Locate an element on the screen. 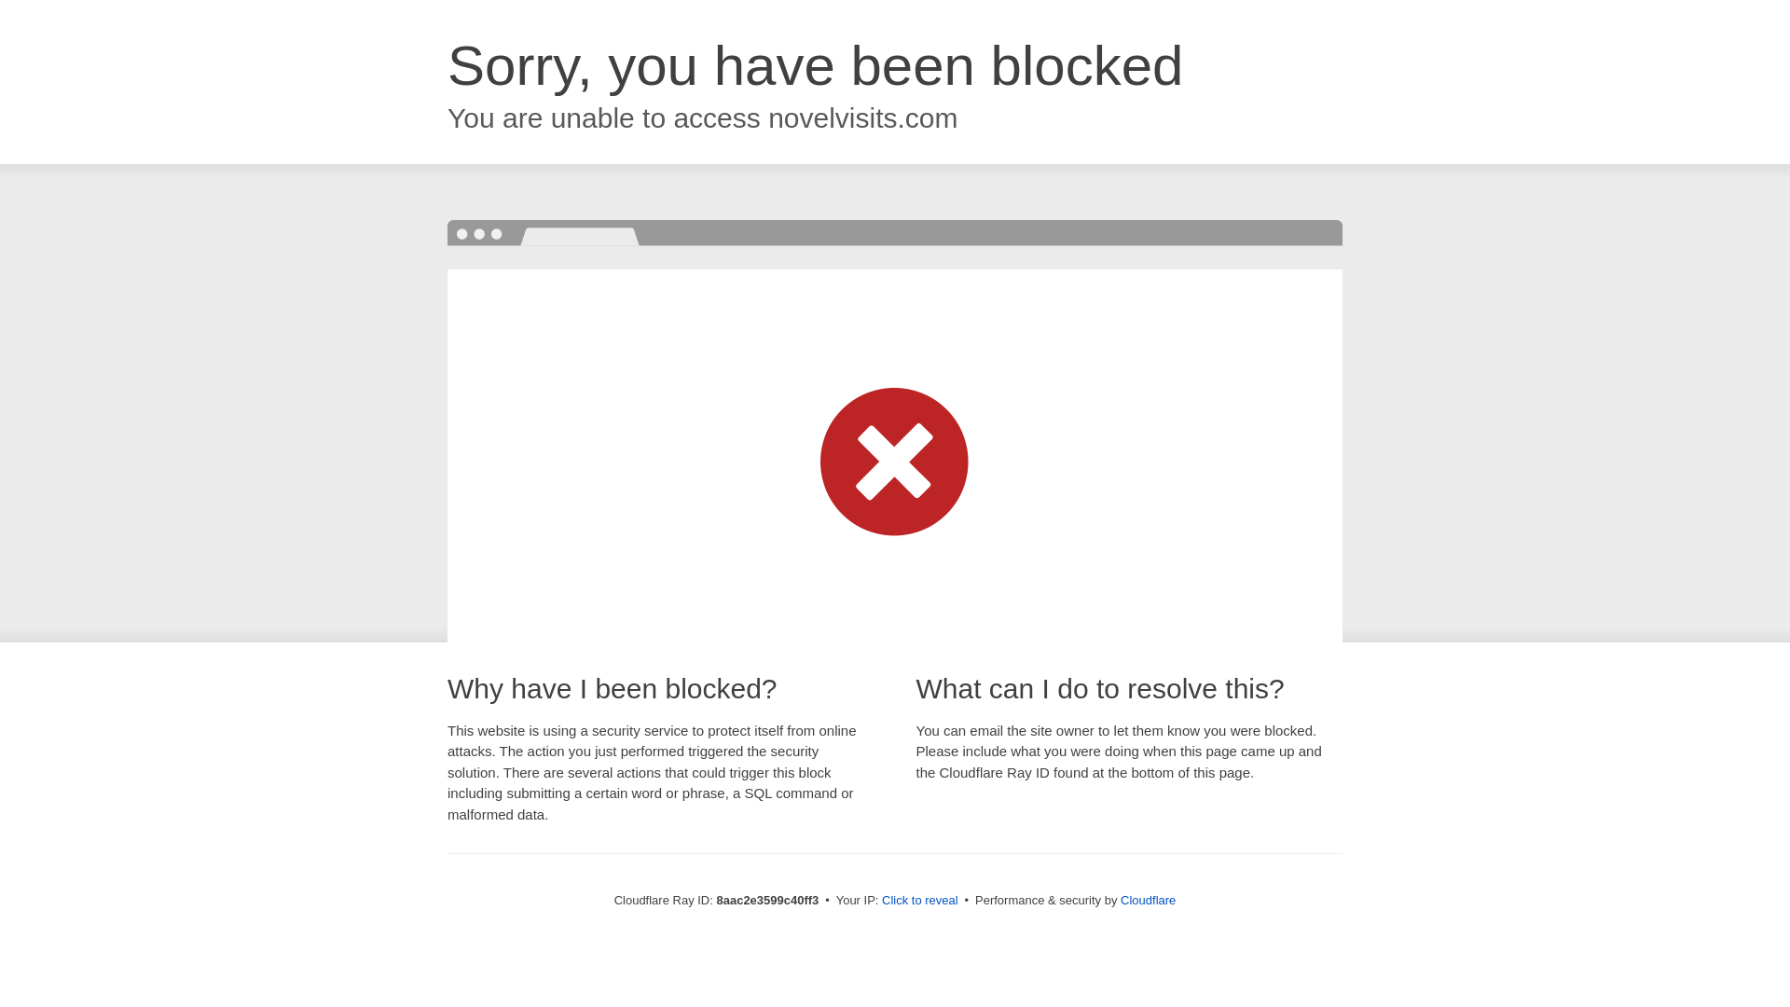 The height and width of the screenshot is (1007, 1790). Click to reveal is located at coordinates (919, 901).